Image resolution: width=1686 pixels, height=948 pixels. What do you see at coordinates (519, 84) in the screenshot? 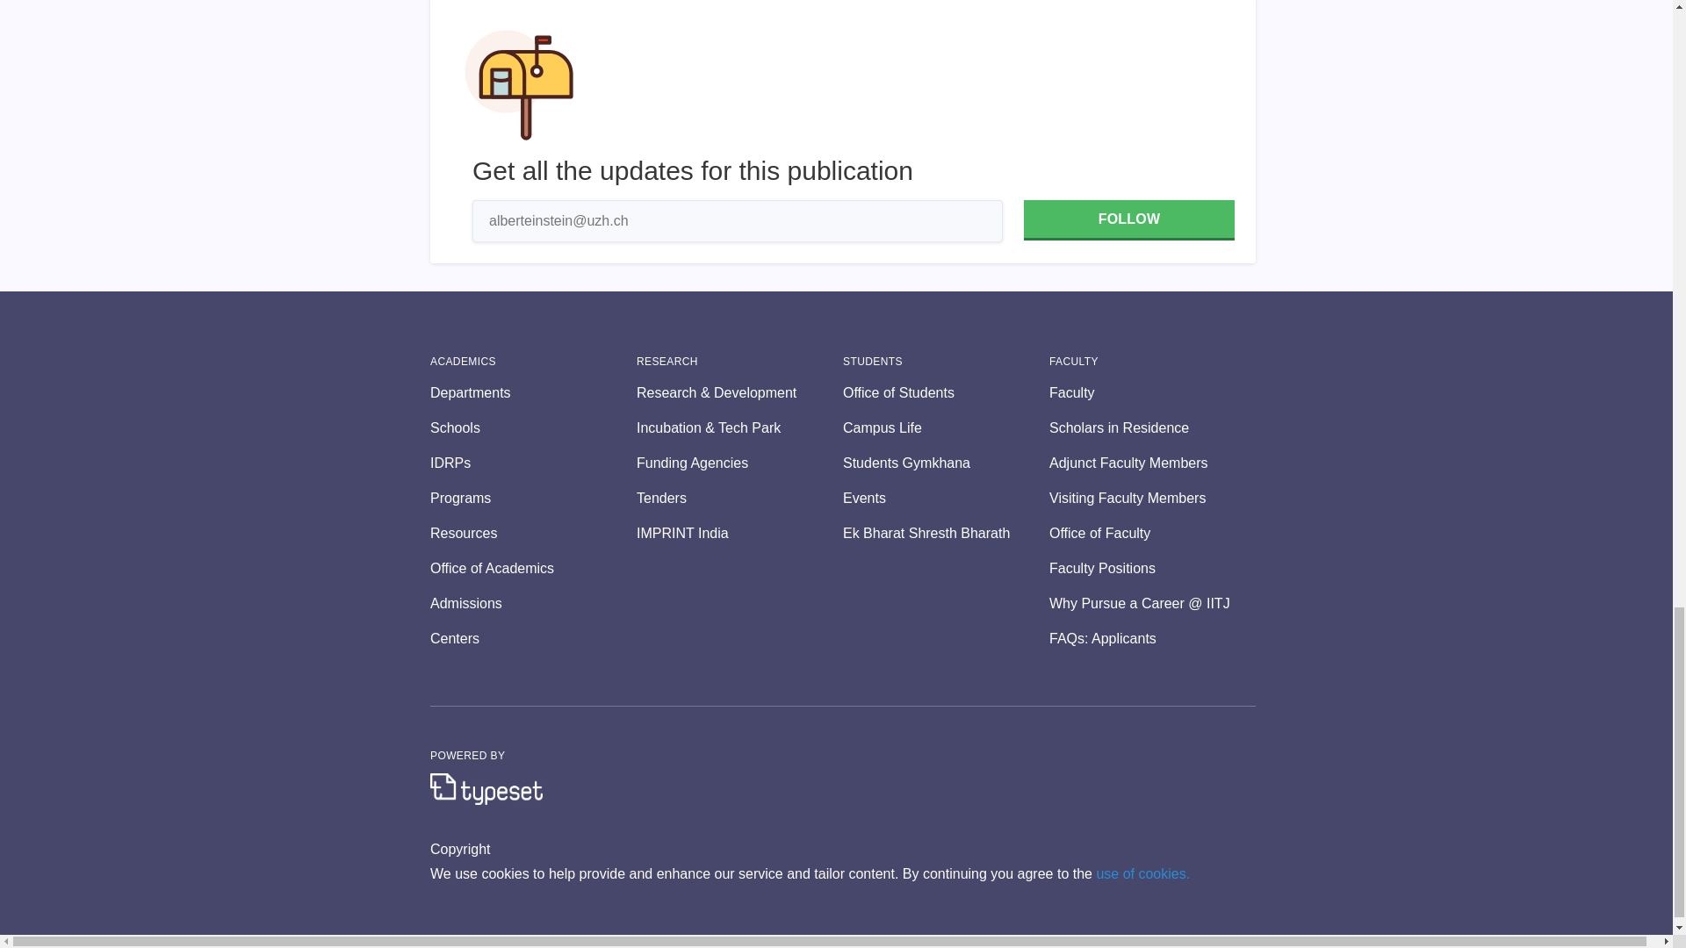
I see `Subscribe form hero illustration` at bounding box center [519, 84].